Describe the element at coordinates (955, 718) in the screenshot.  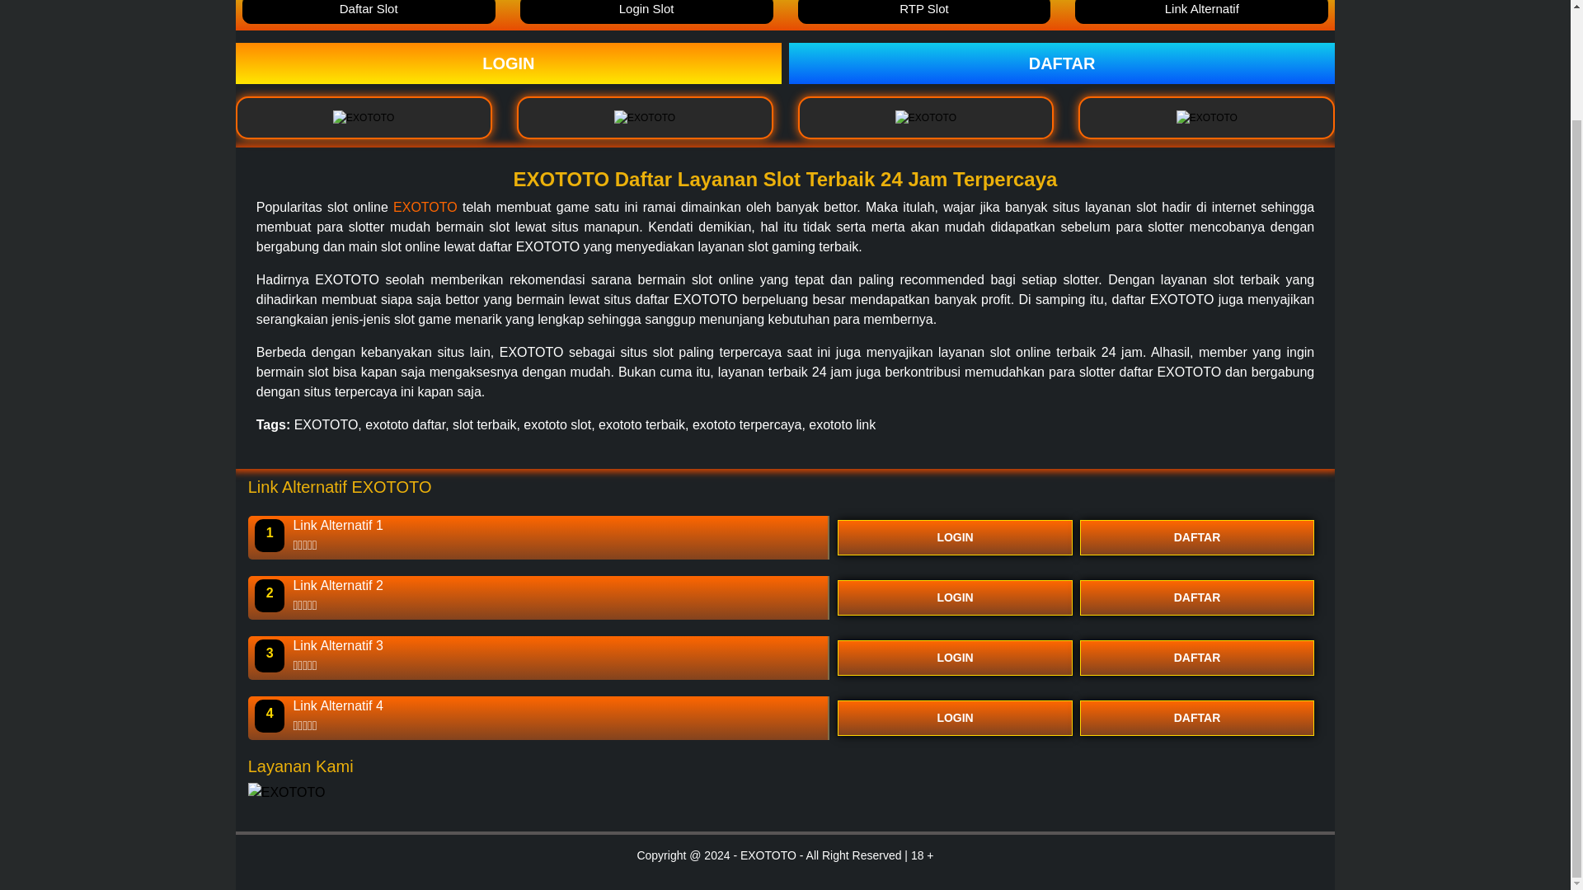
I see `LOGIN` at that location.